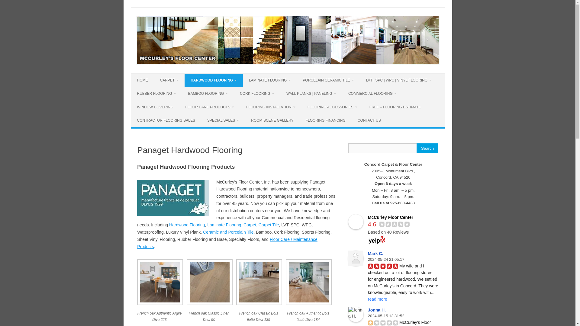 Image resolution: width=580 pixels, height=326 pixels. What do you see at coordinates (169, 80) in the screenshot?
I see `CARPET` at bounding box center [169, 80].